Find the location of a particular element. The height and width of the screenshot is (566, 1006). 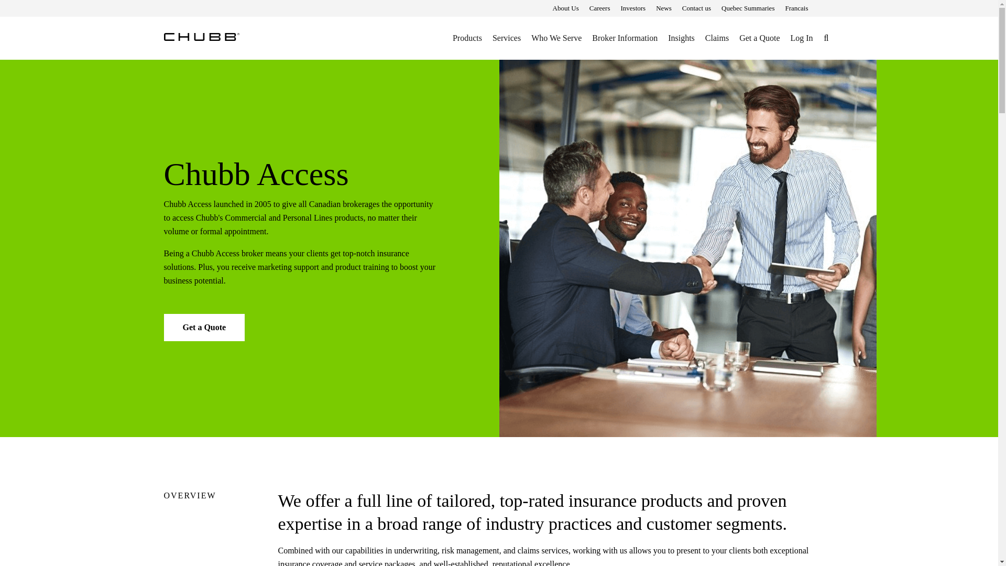

About Us - Opens in new window is located at coordinates (566, 8).